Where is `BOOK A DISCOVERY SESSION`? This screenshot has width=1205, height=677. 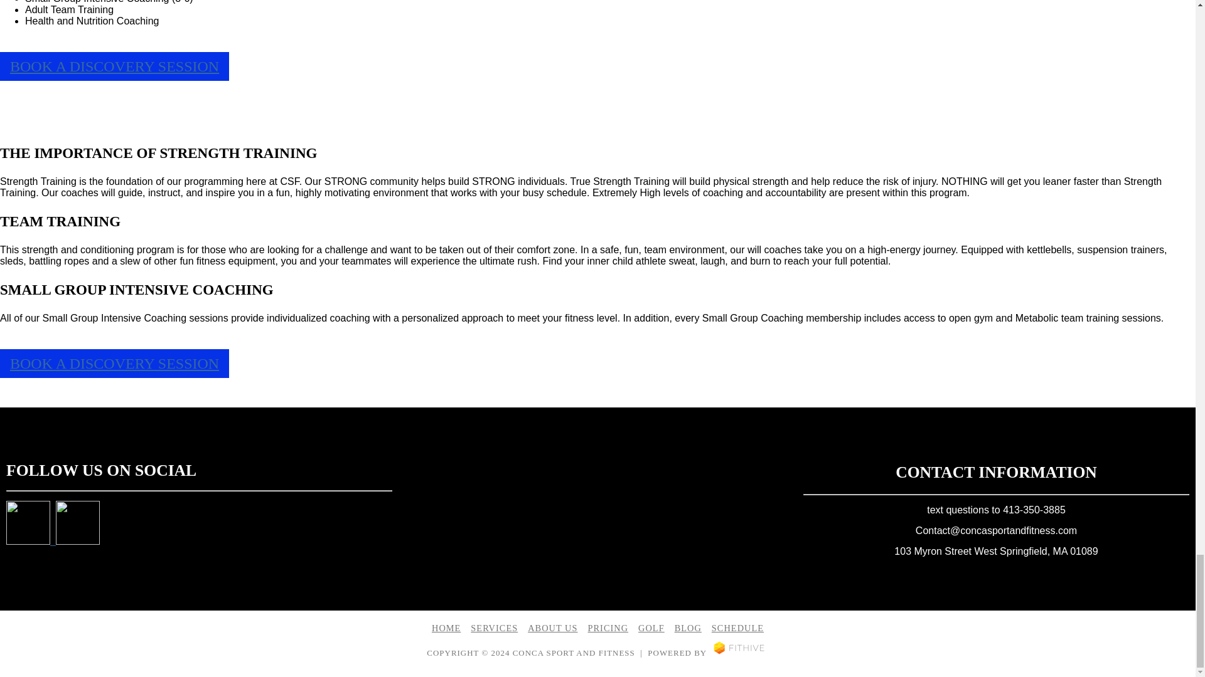
BOOK A DISCOVERY SESSION is located at coordinates (114, 364).